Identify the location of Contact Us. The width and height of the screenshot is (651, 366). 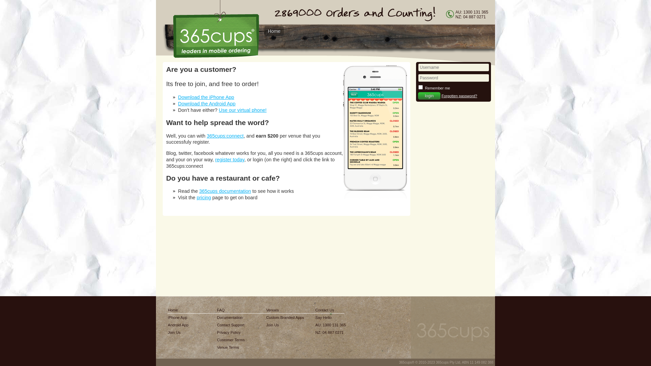
(331, 310).